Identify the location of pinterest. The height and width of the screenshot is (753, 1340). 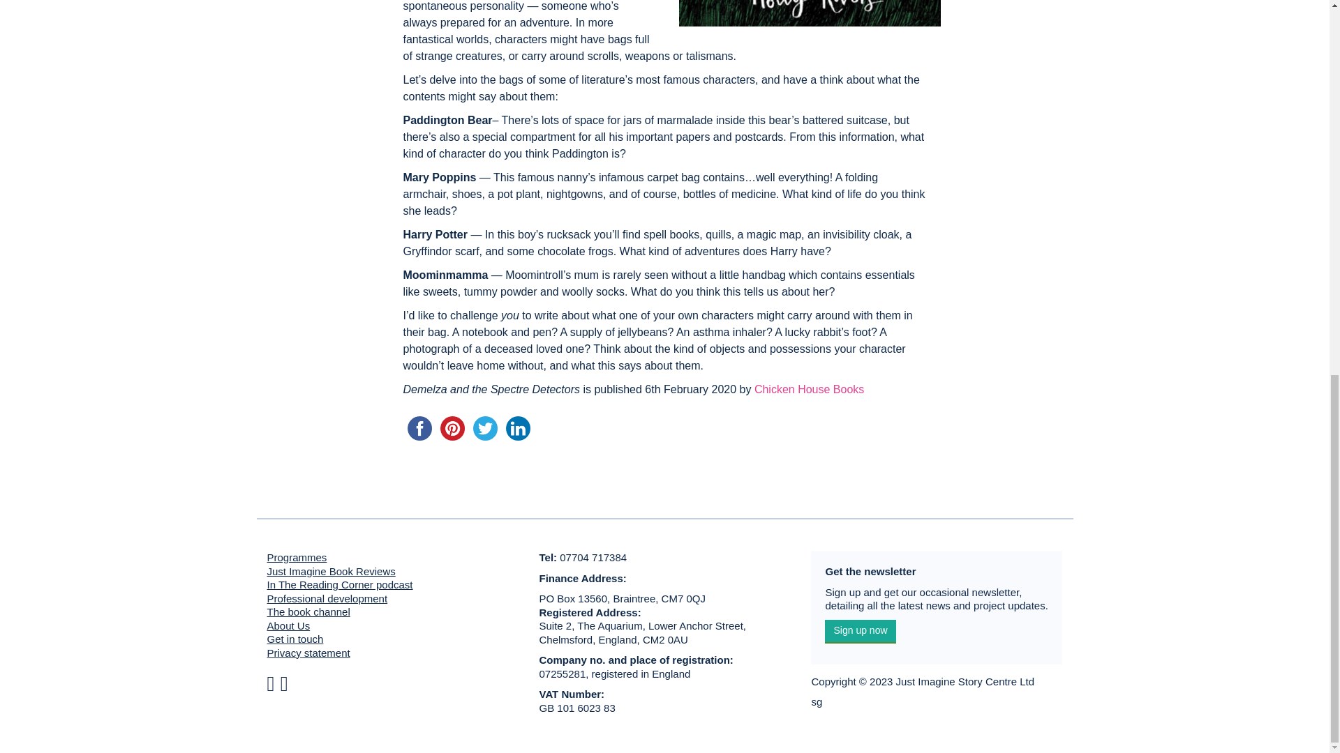
(452, 428).